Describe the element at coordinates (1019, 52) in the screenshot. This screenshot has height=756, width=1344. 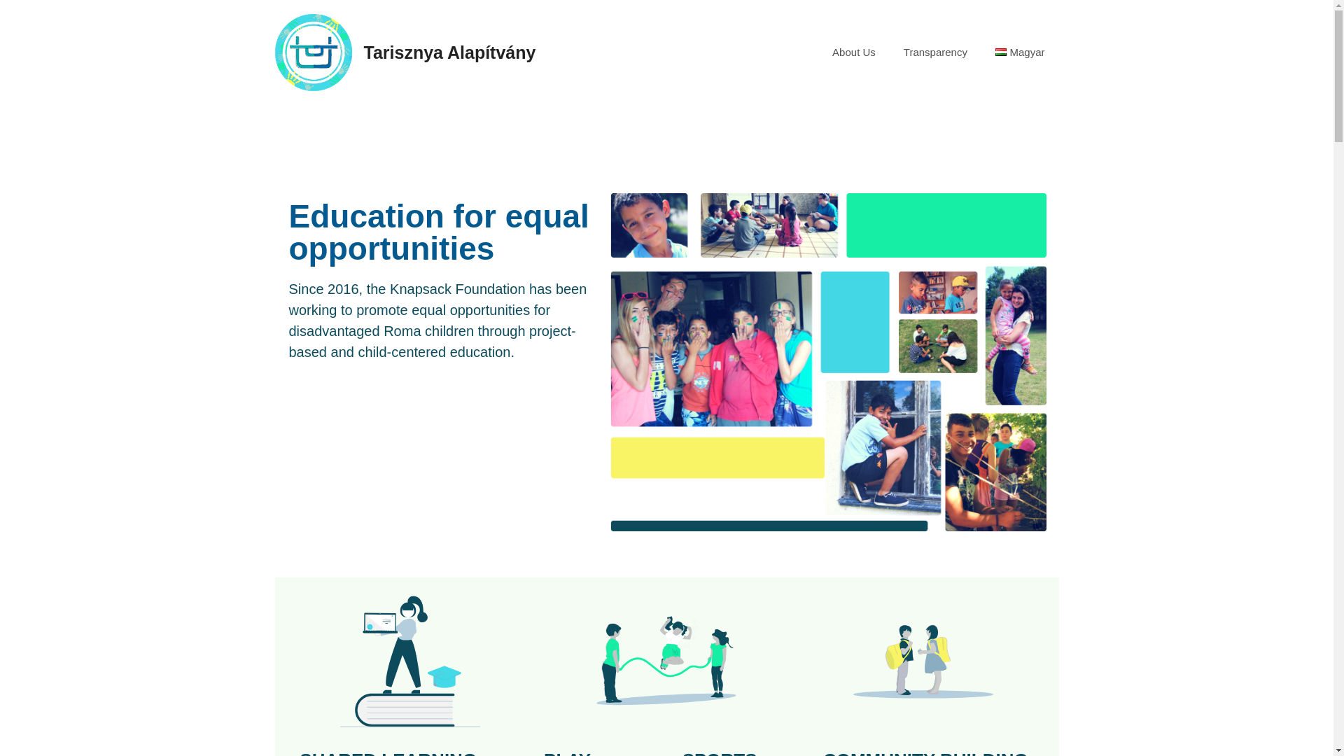
I see `Magyar` at that location.